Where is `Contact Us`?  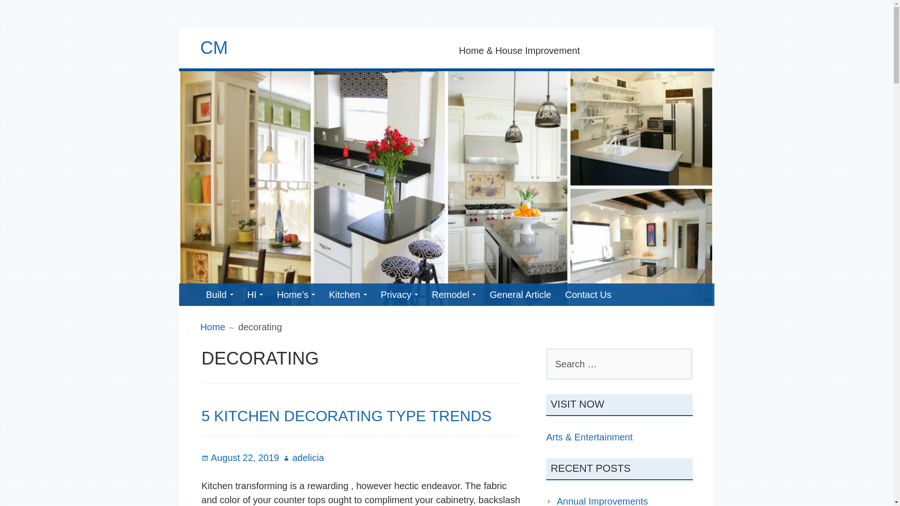 Contact Us is located at coordinates (589, 294).